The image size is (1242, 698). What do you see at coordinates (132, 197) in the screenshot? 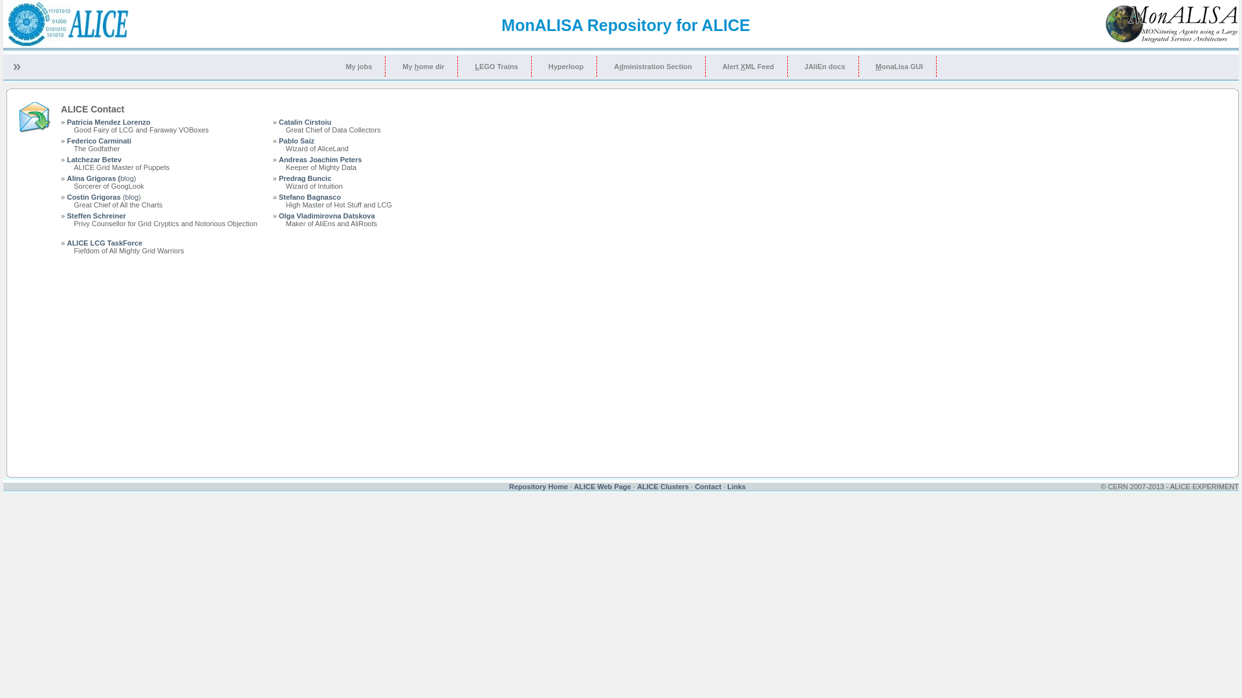
I see `blog` at bounding box center [132, 197].